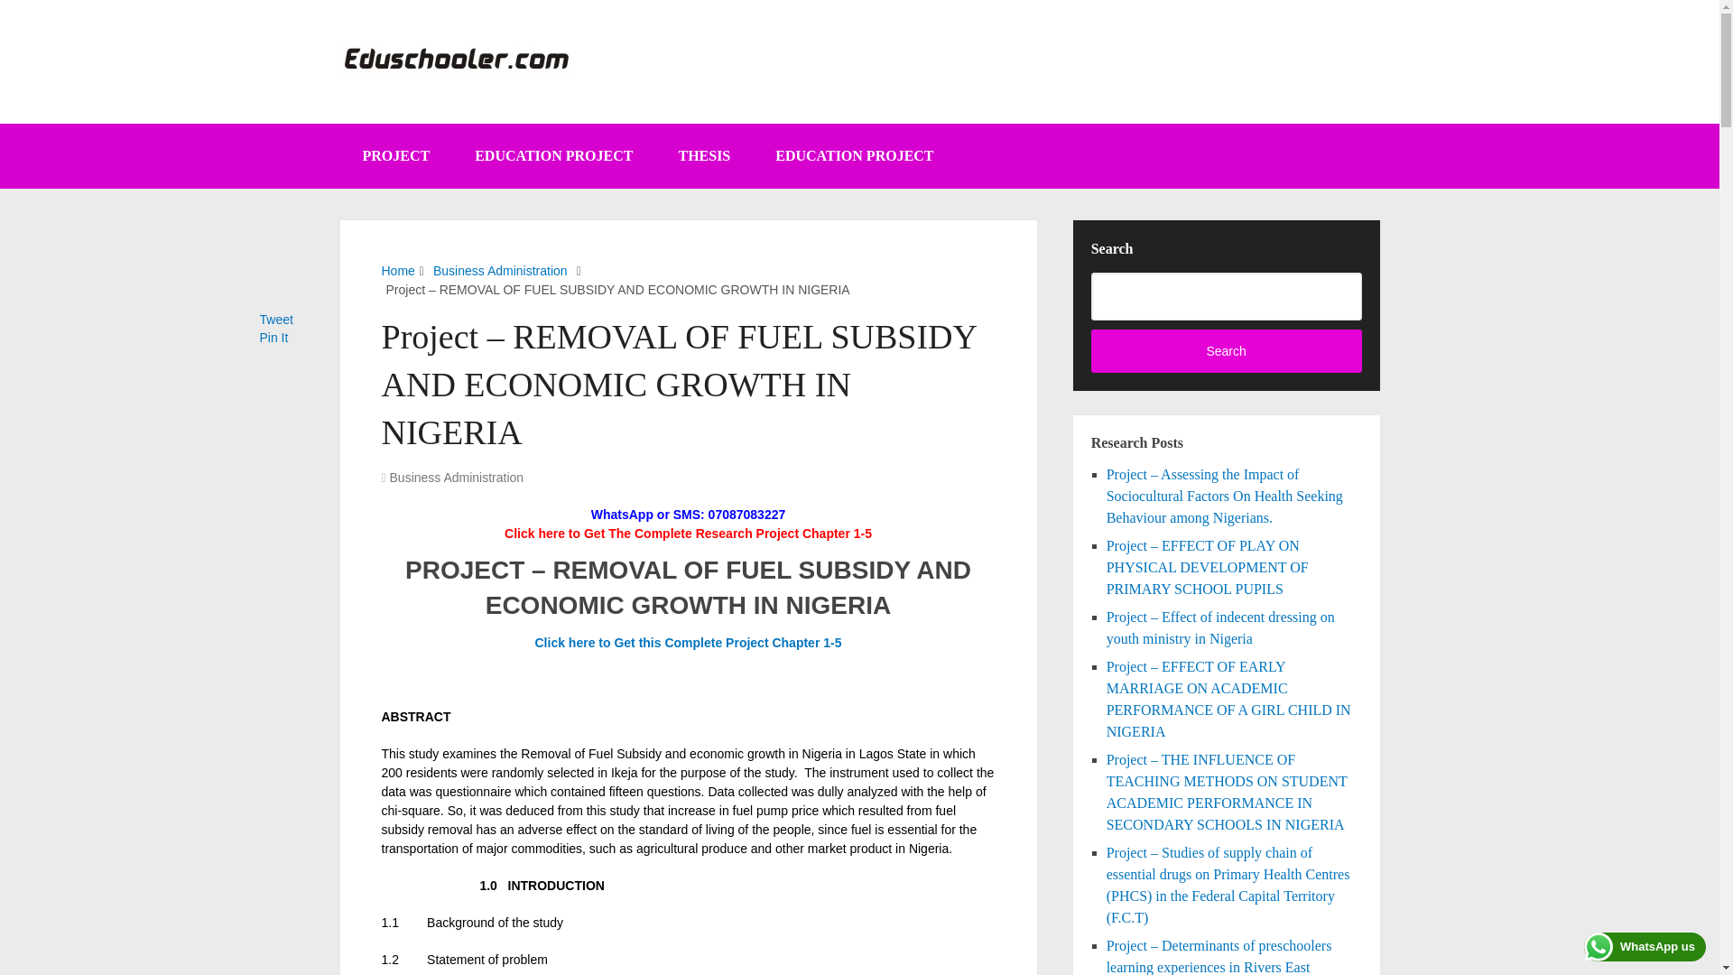  What do you see at coordinates (687, 643) in the screenshot?
I see `Click here to Get this Complete Project Chapter 1-5` at bounding box center [687, 643].